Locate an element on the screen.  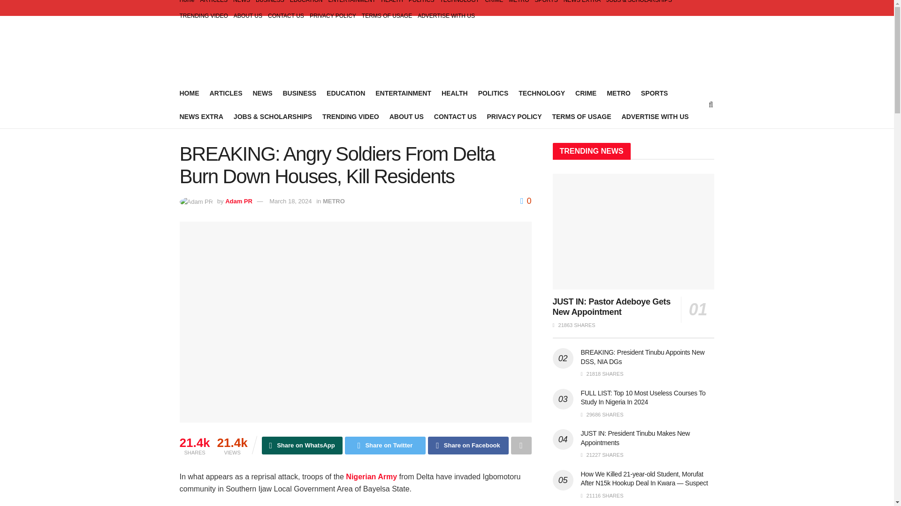
SPORTS is located at coordinates (654, 93).